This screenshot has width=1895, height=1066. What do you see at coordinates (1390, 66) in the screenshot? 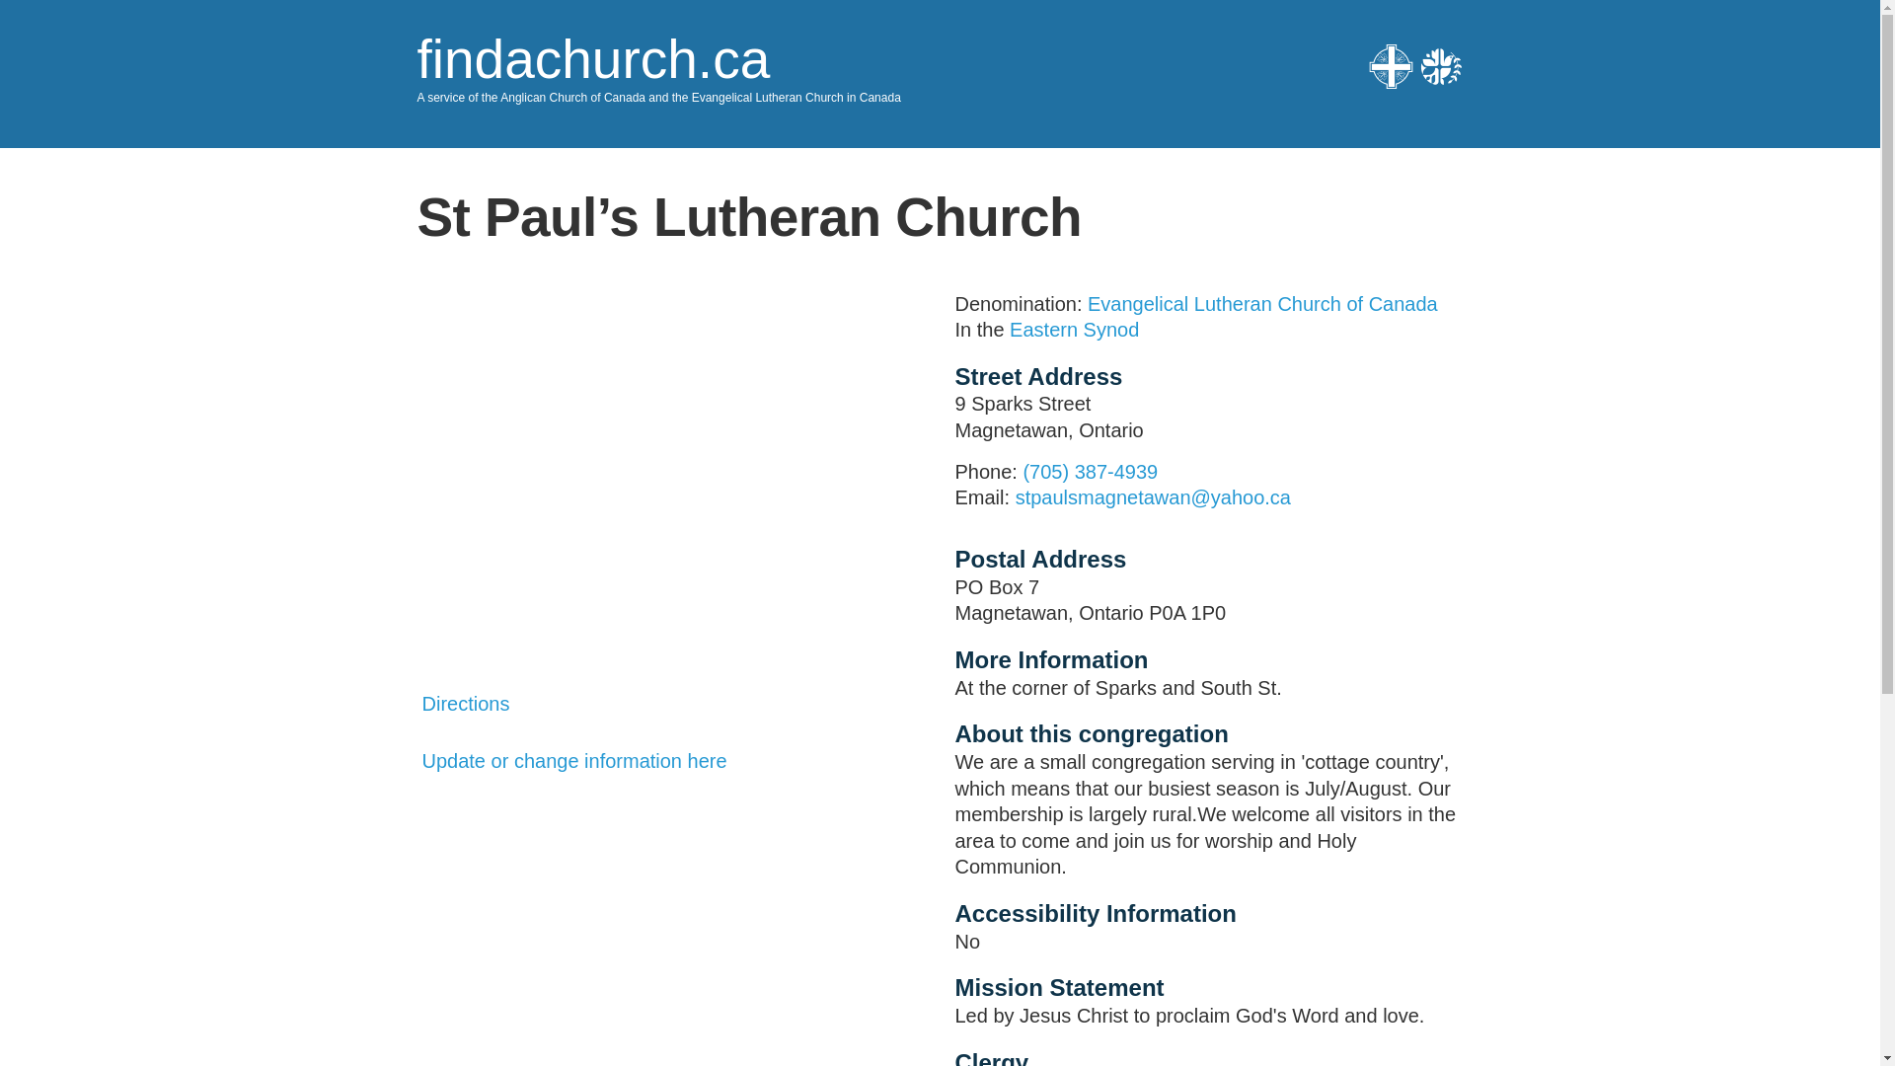
I see `acc-white` at bounding box center [1390, 66].